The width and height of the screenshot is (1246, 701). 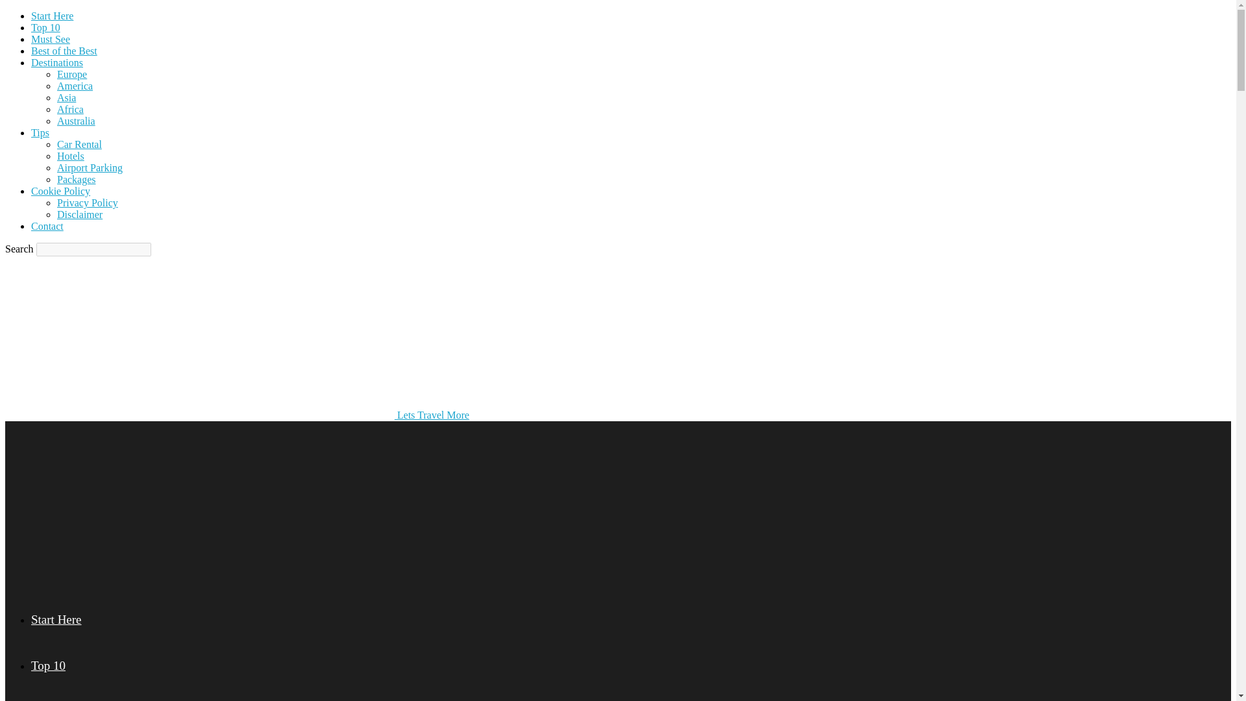 I want to click on Privacy Policy, so click(x=88, y=203).